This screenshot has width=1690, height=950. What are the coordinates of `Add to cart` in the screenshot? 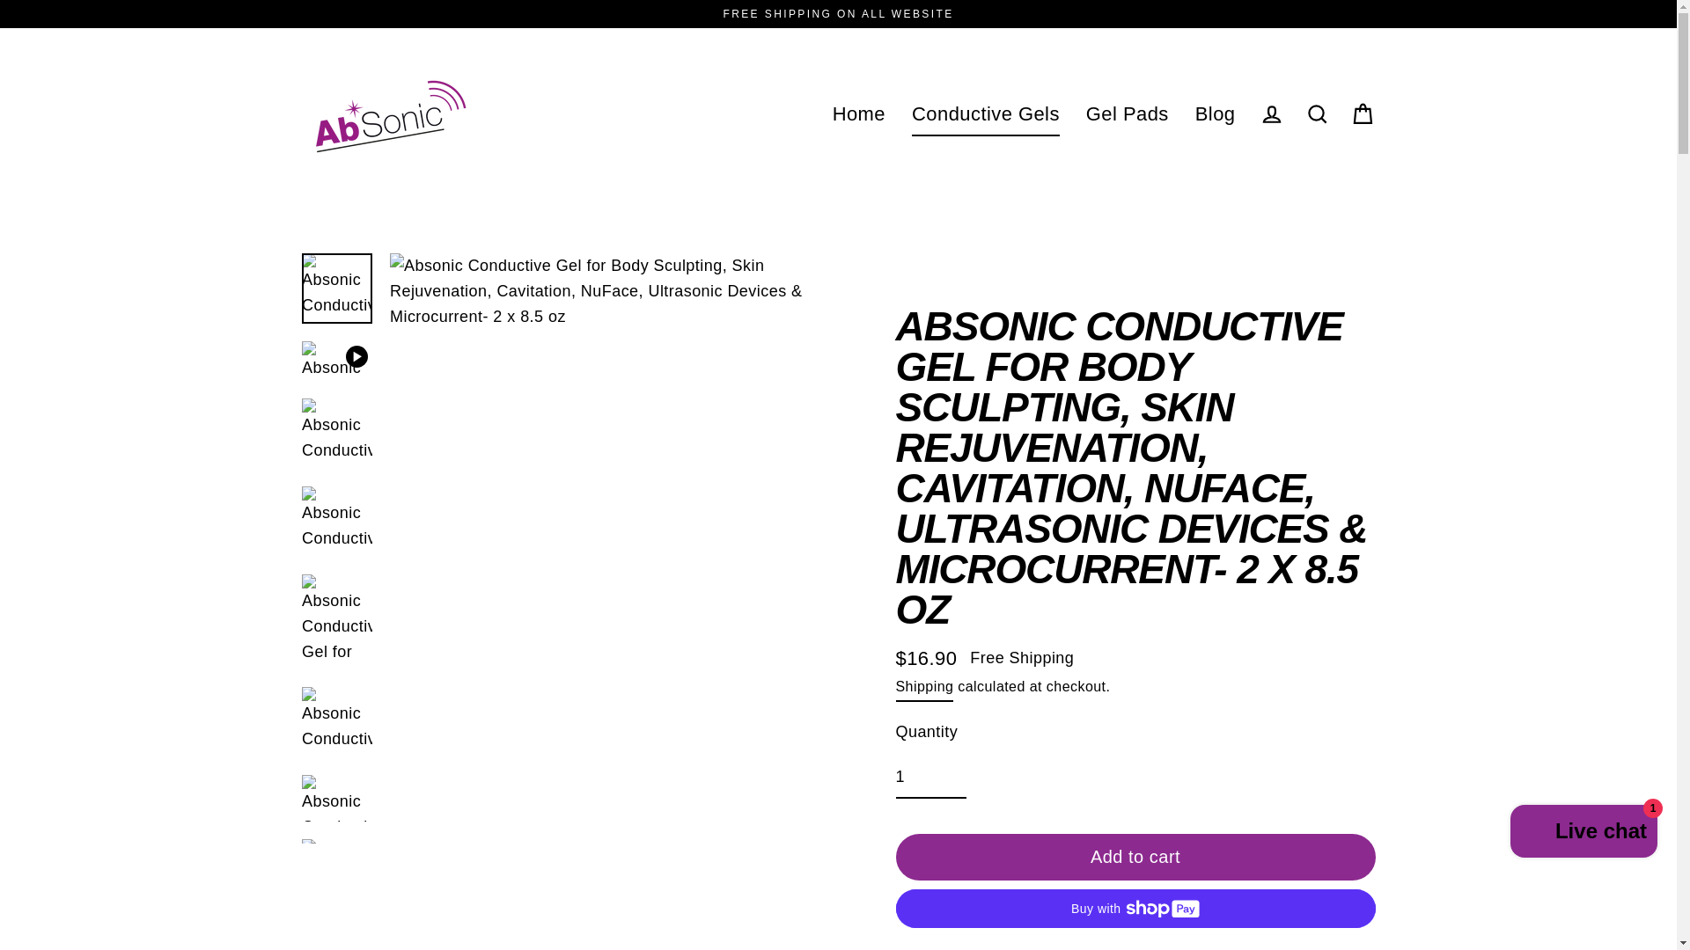 It's located at (1135, 857).